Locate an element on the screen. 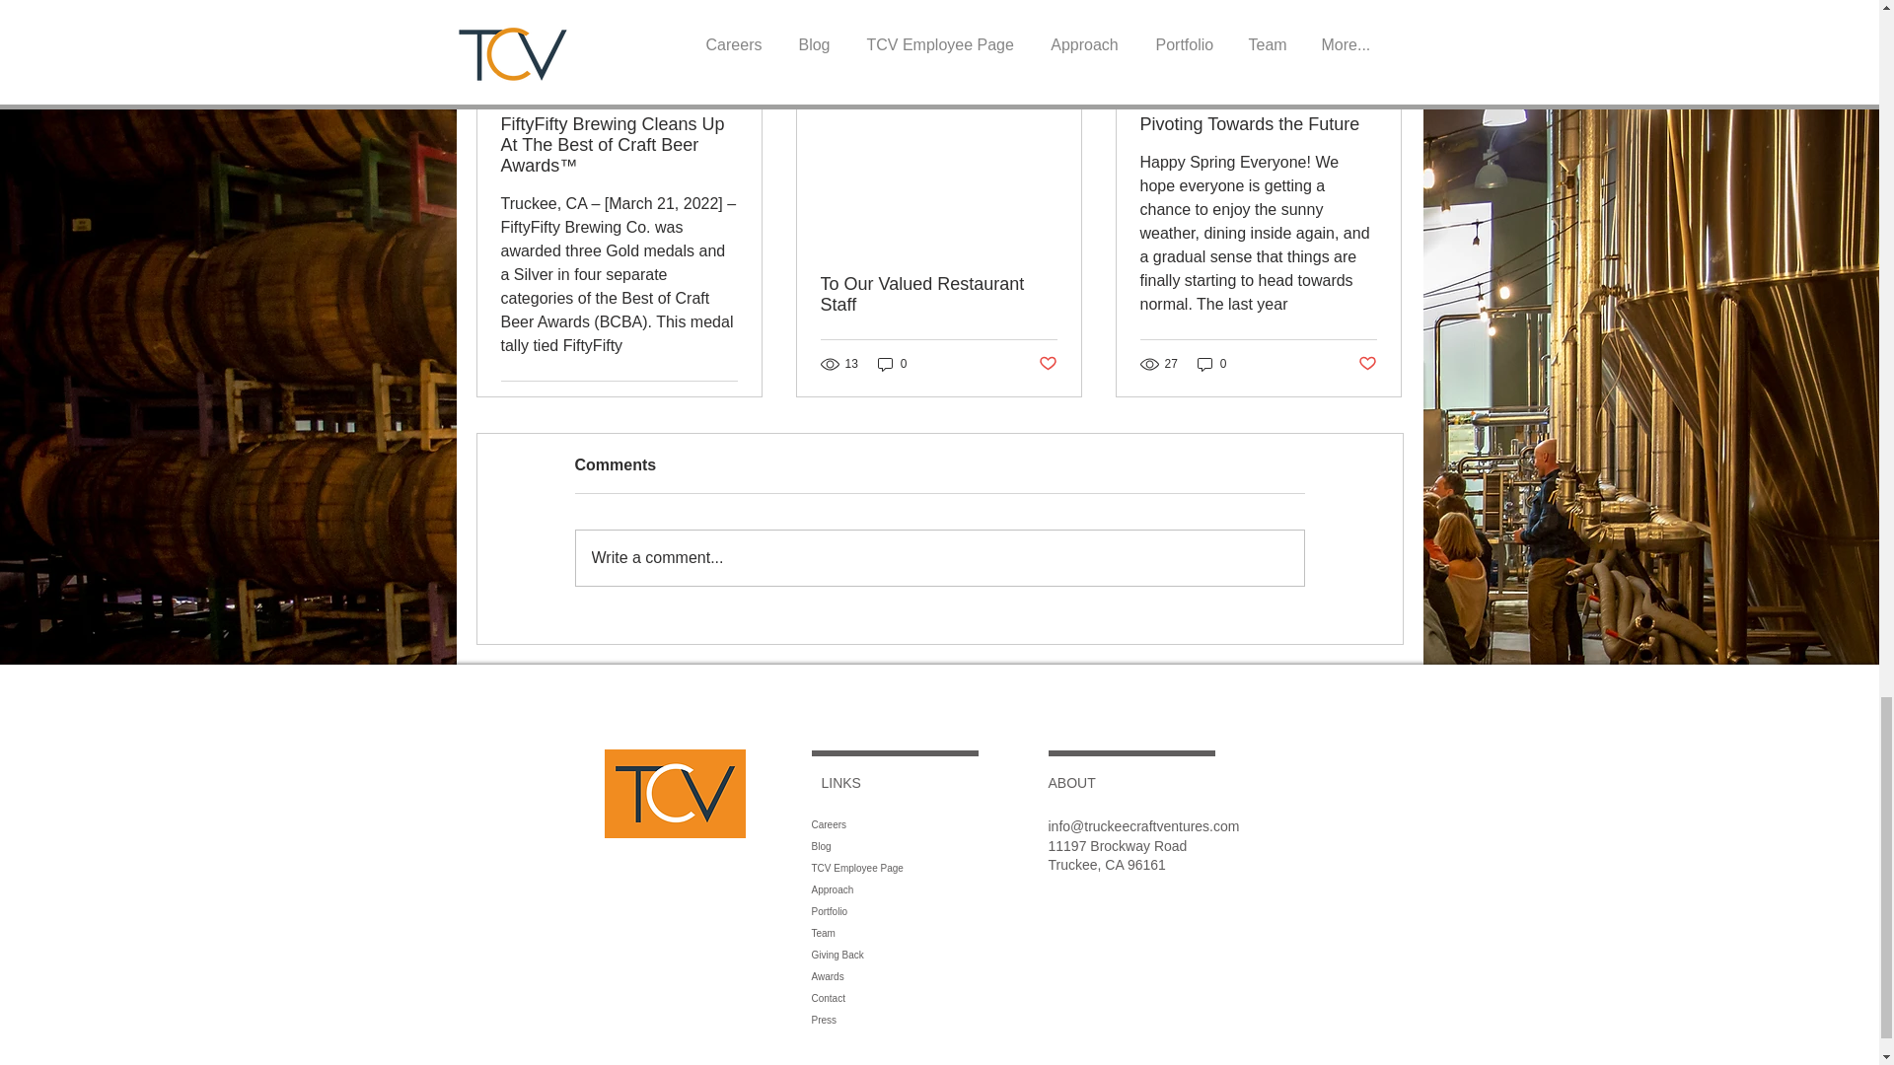  Post not marked as liked is located at coordinates (1367, 363).